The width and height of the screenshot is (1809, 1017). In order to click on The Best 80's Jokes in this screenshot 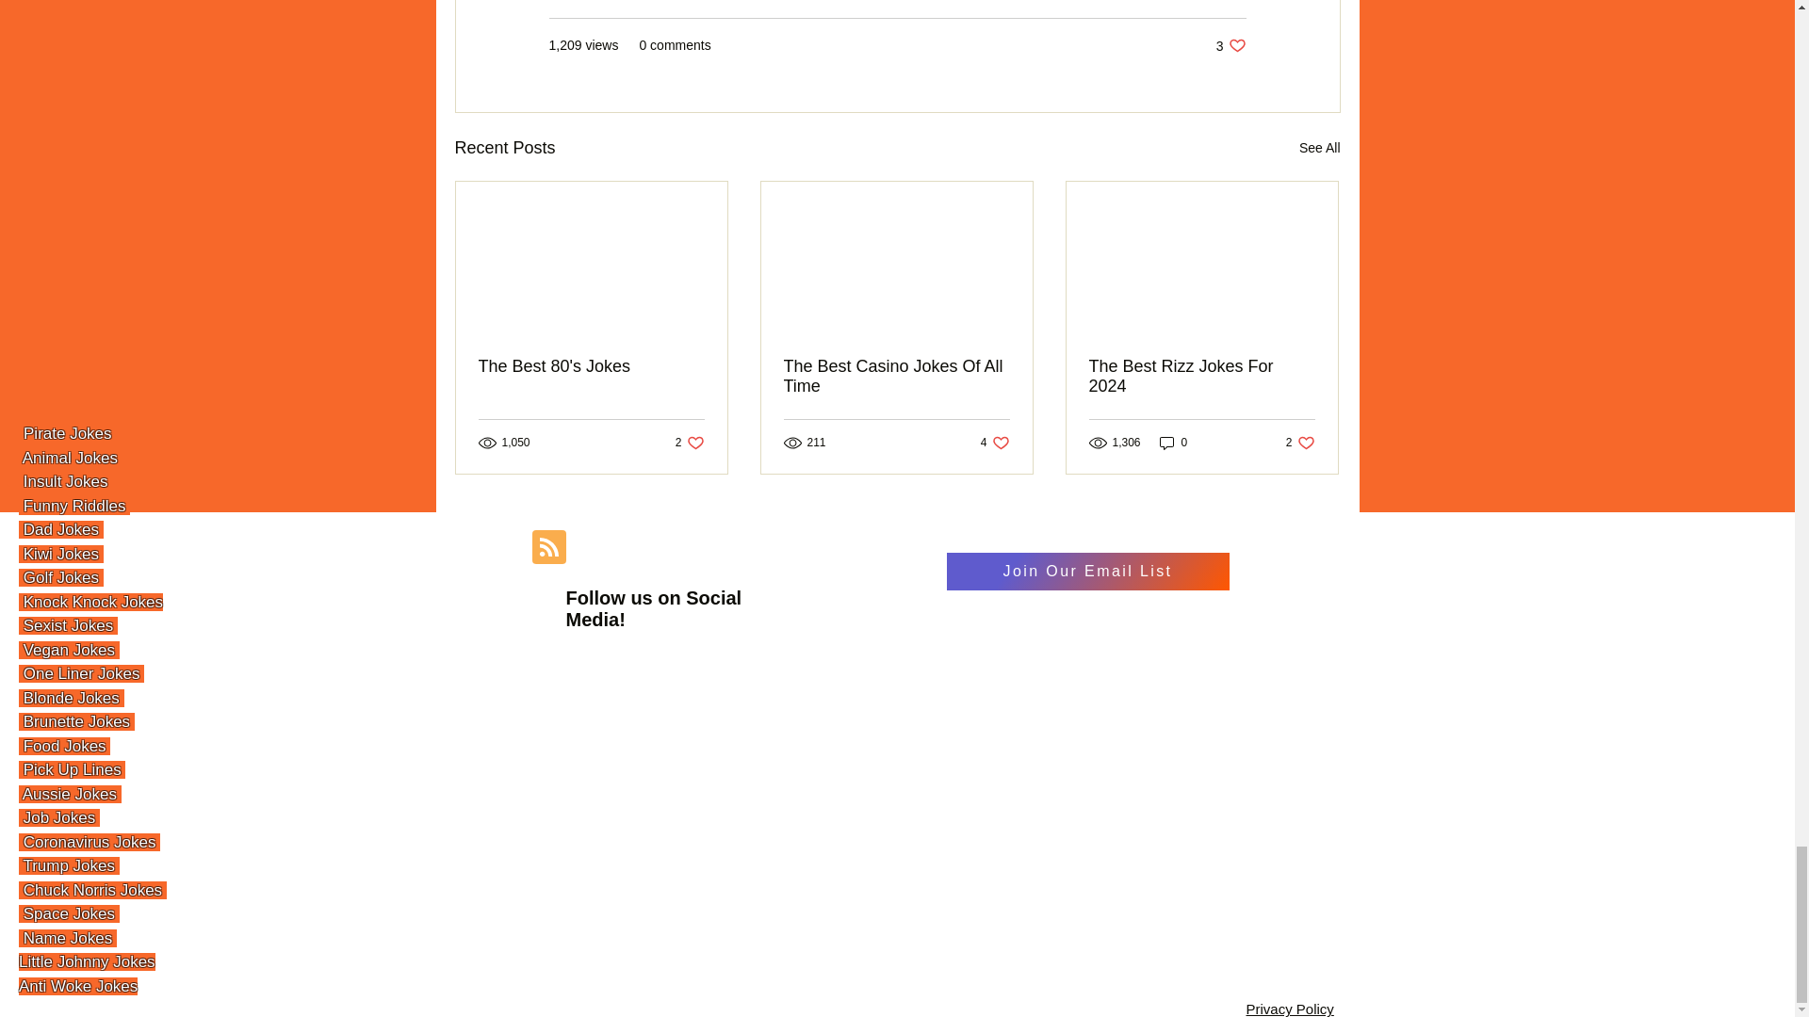, I will do `click(1230, 45)`.